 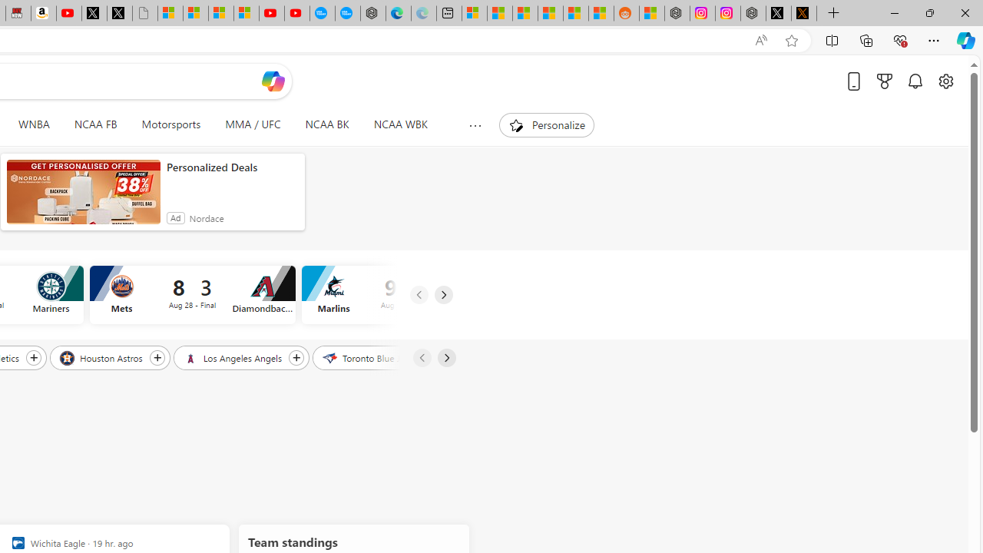 I want to click on Houston Astros, so click(x=101, y=357).